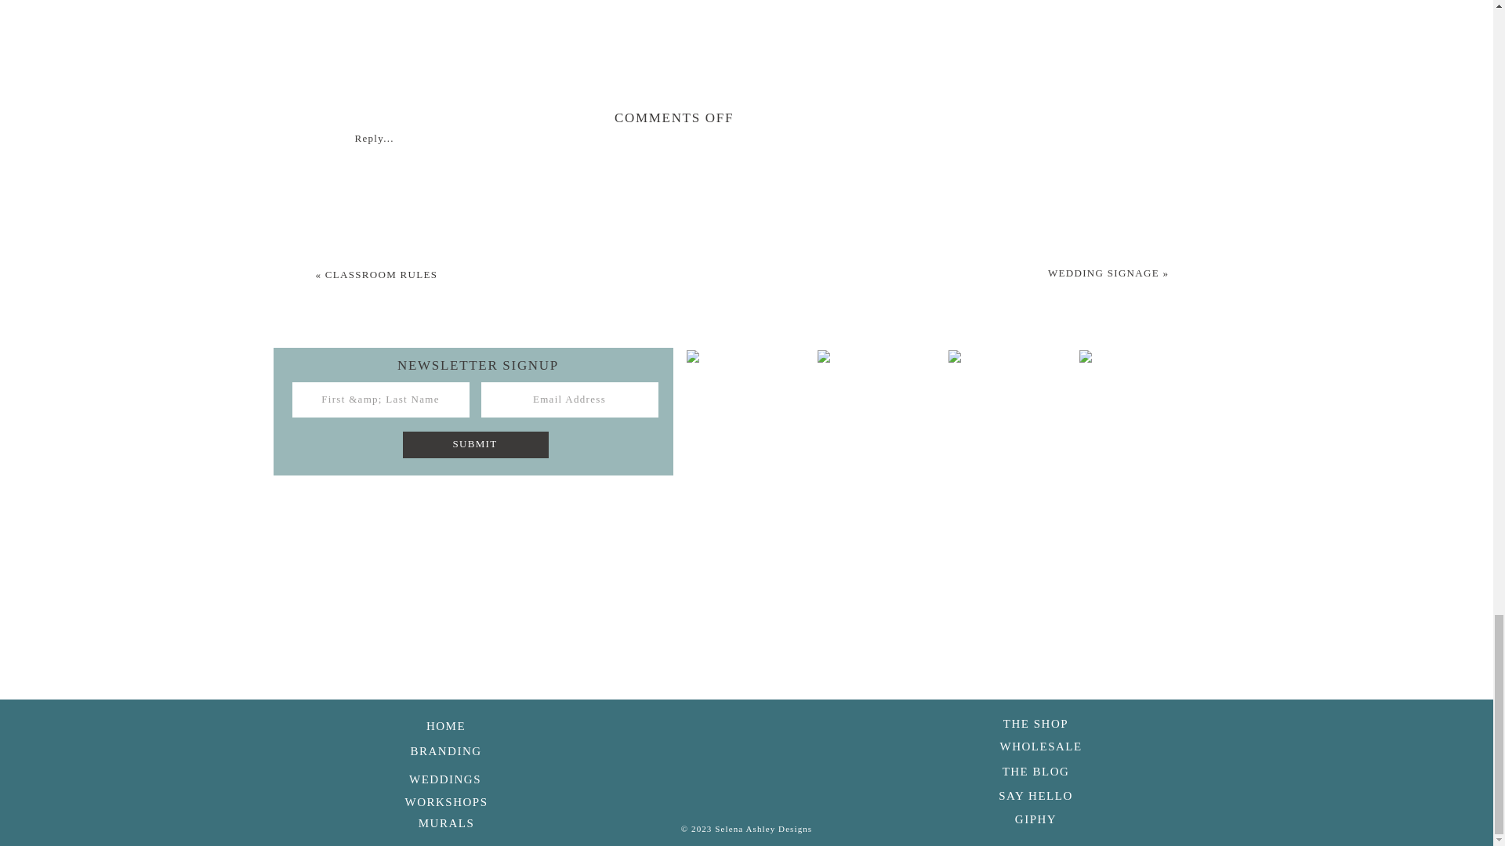 Image resolution: width=1505 pixels, height=846 pixels. Describe the element at coordinates (446, 749) in the screenshot. I see `BRANDING` at that location.